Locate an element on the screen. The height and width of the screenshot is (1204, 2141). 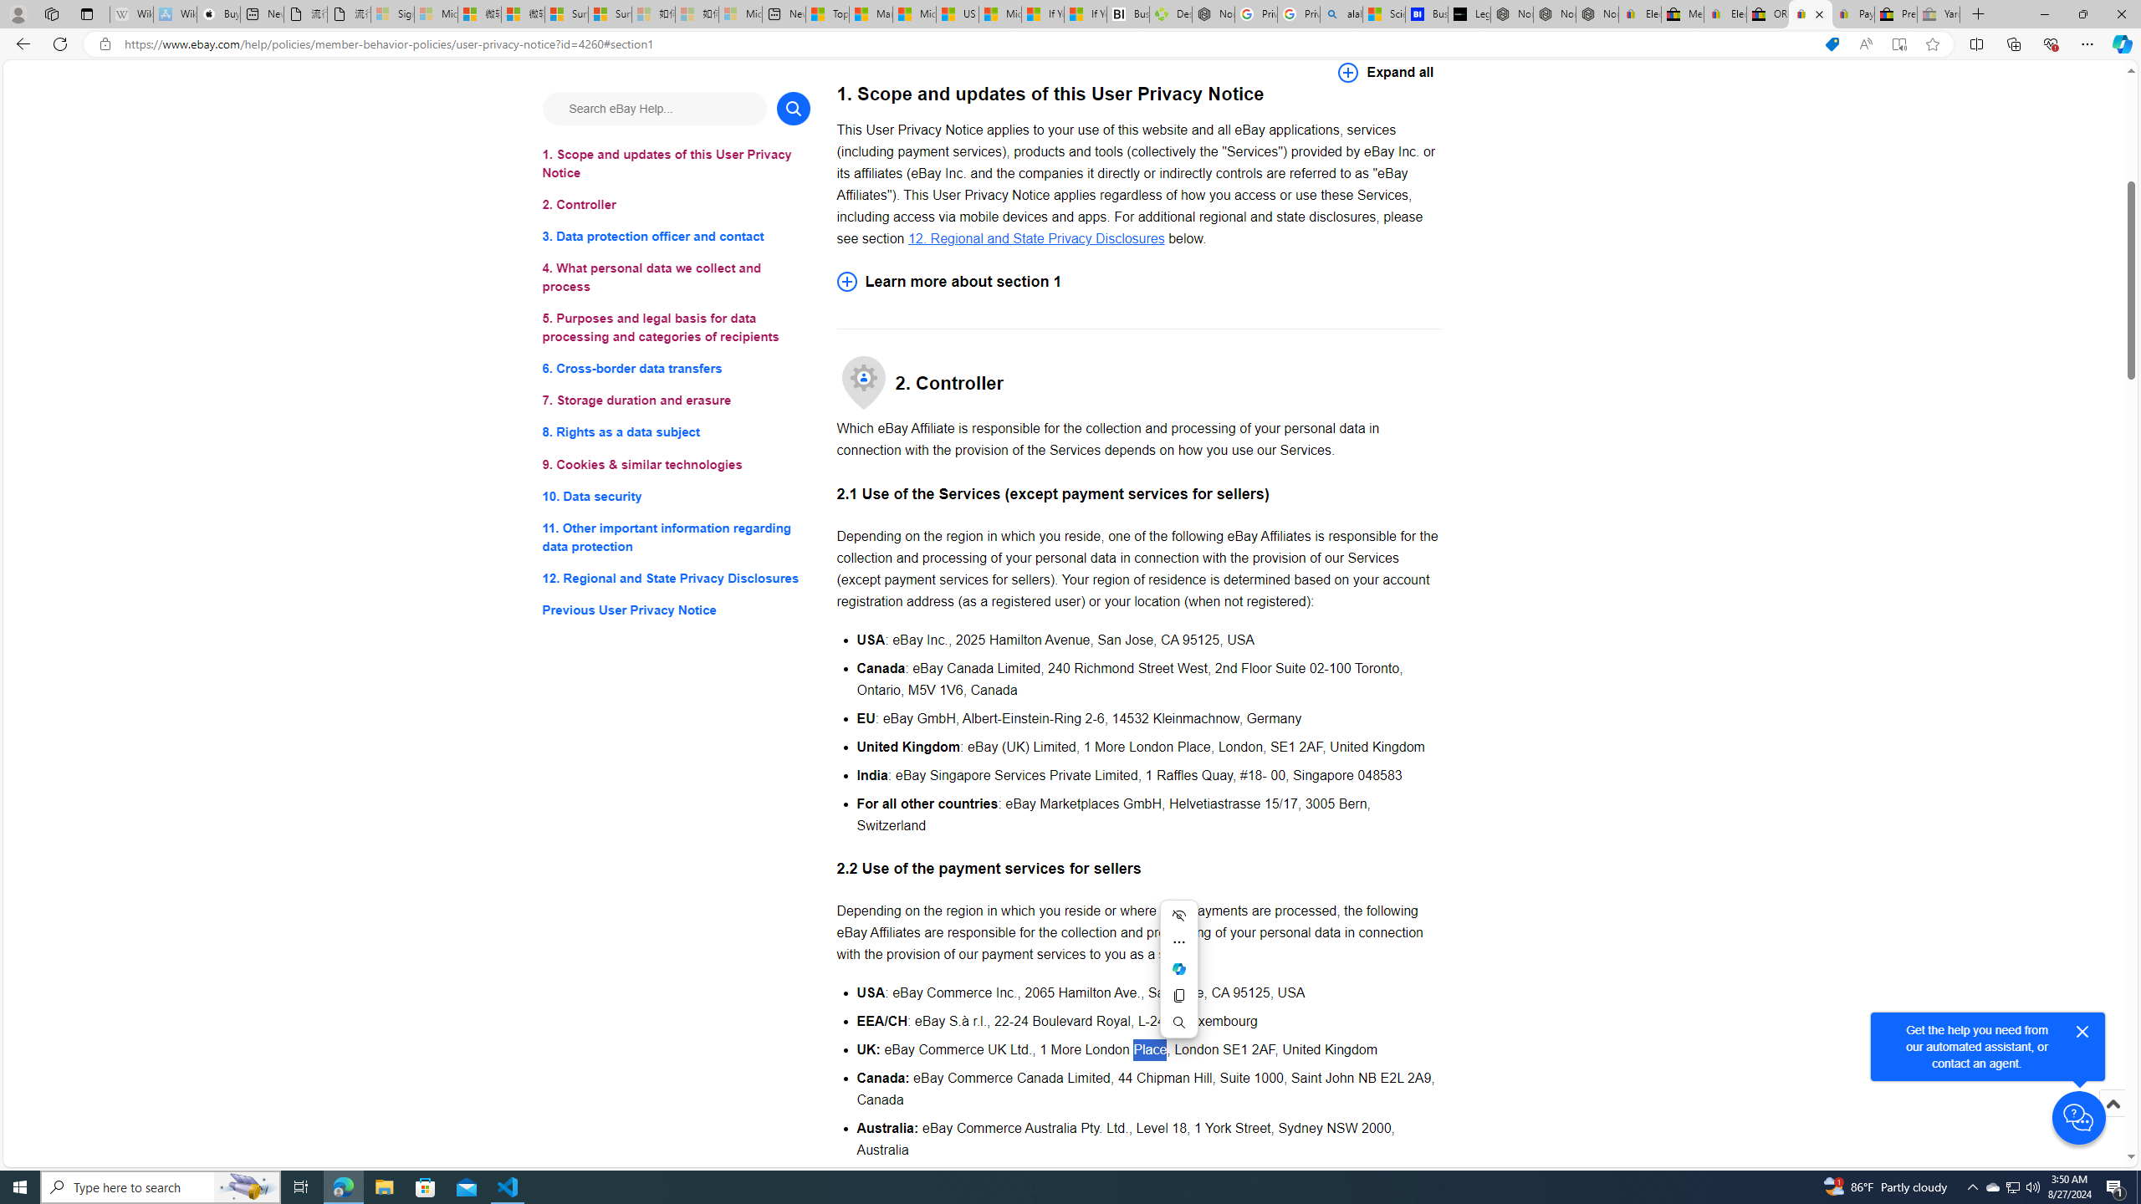
2. Controller is located at coordinates (676, 204).